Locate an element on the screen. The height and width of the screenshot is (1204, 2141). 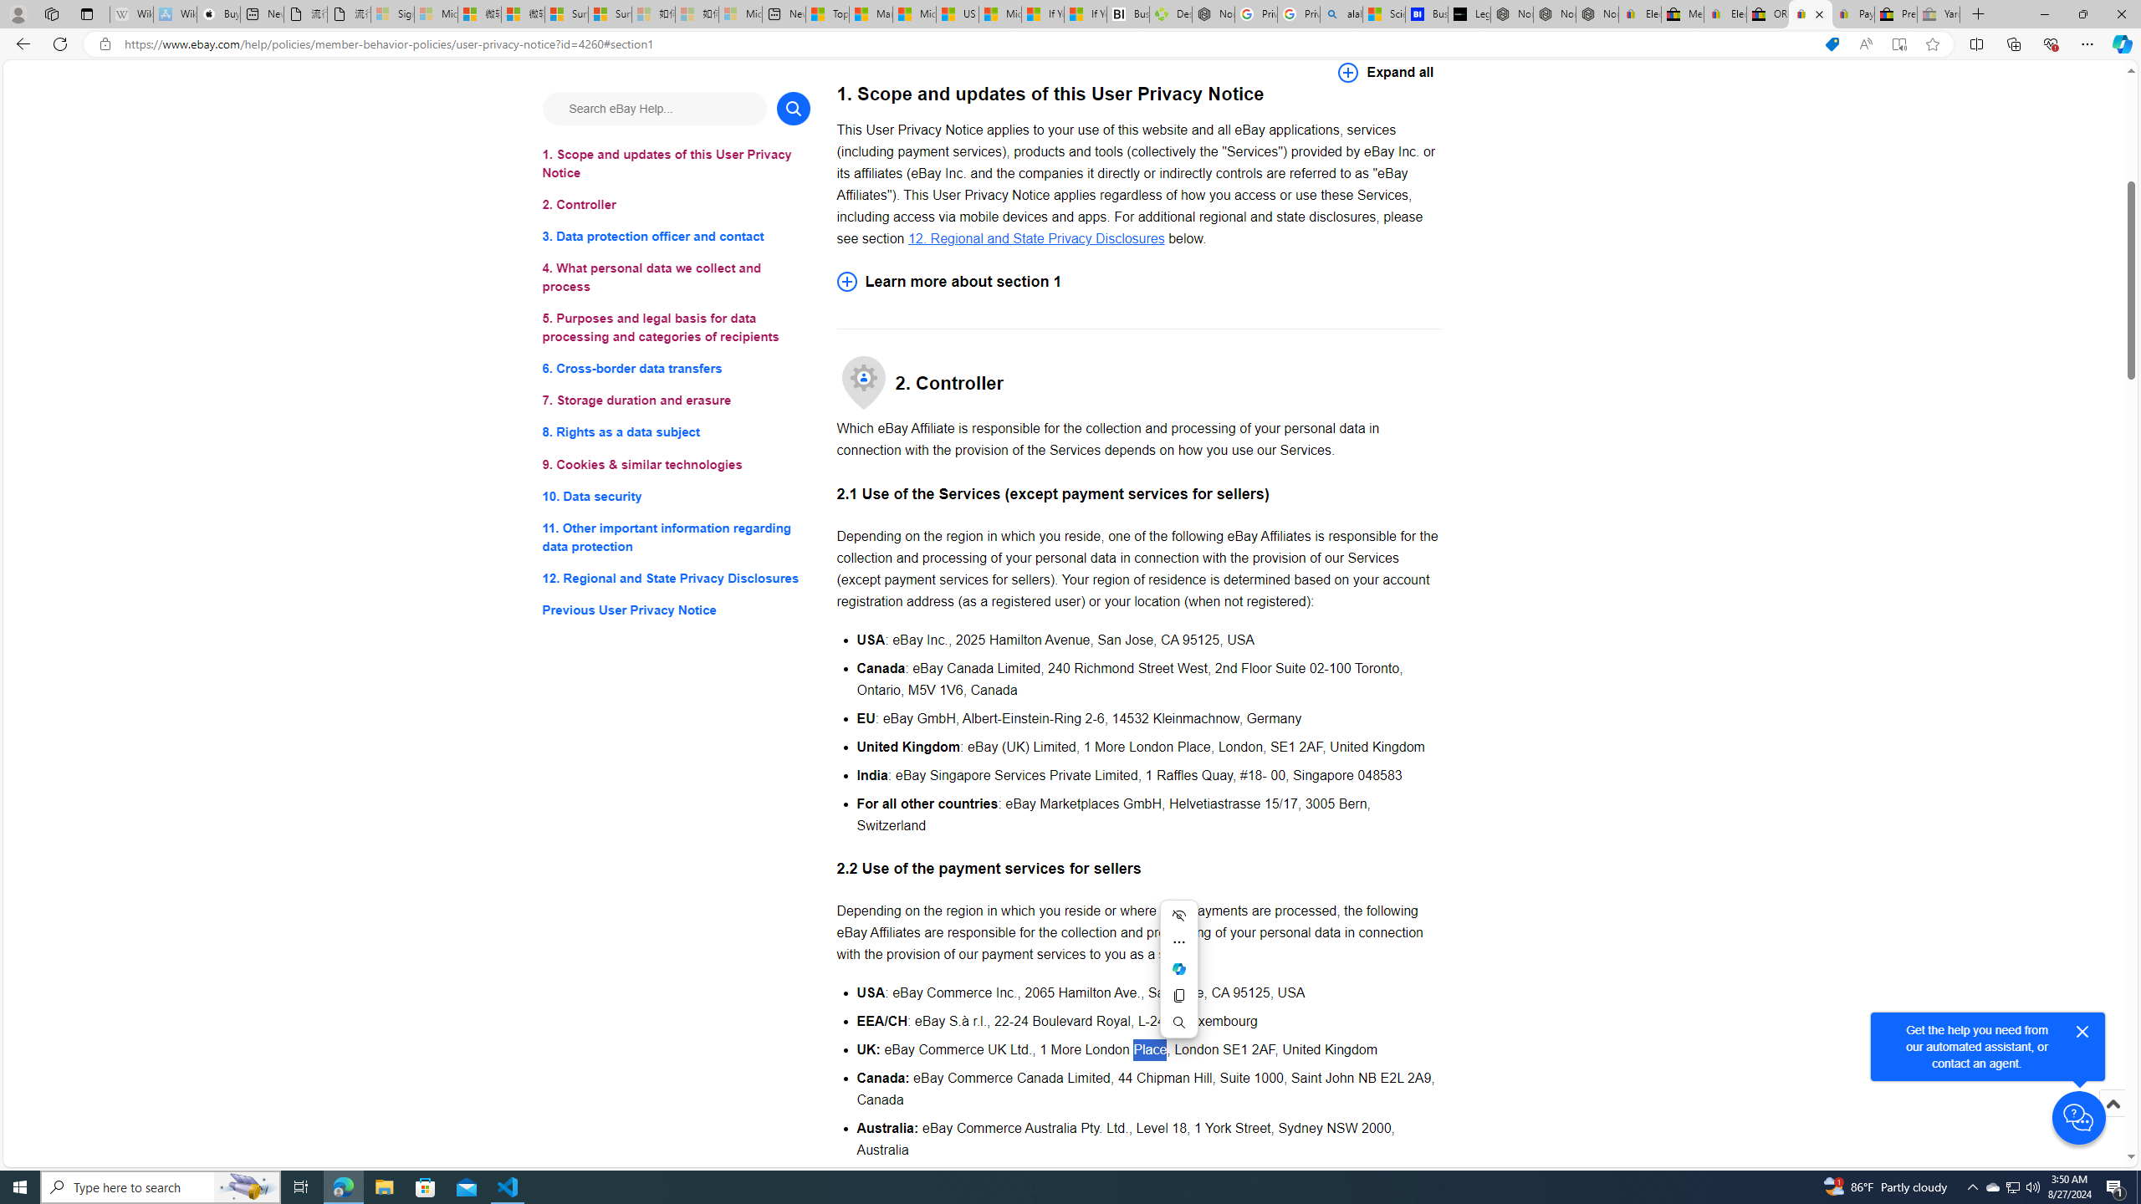
2. Controller is located at coordinates (676, 204).